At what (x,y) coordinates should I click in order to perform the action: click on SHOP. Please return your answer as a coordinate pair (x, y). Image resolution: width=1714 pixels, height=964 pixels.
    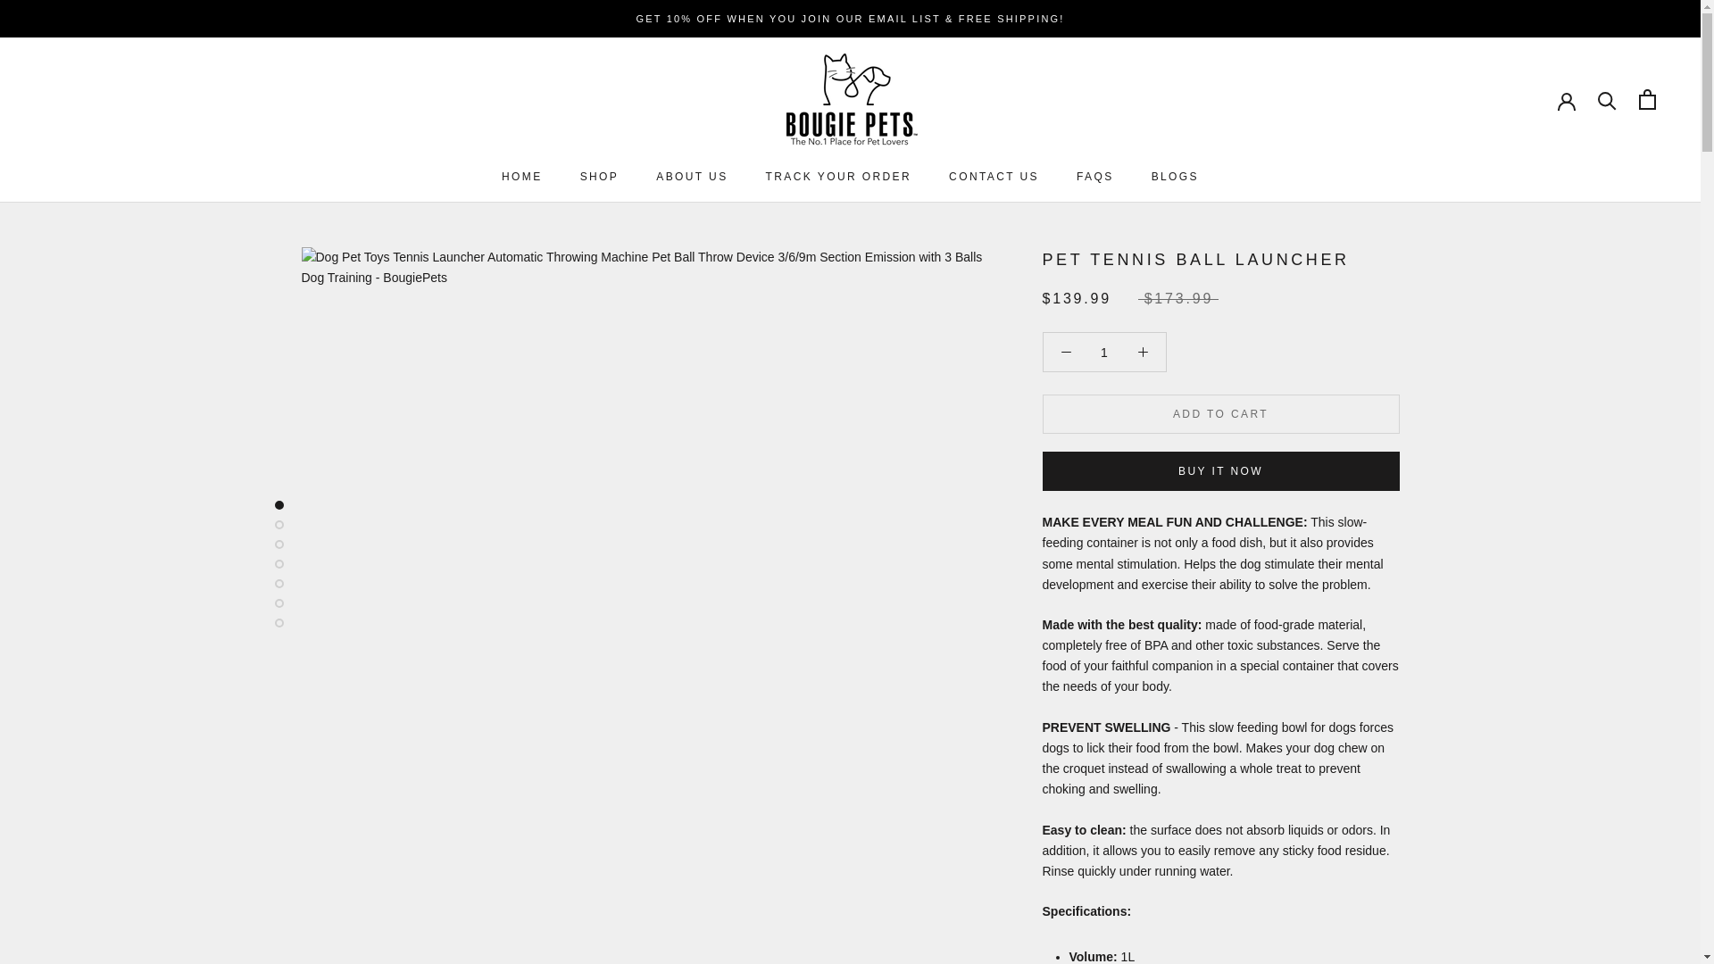
    Looking at the image, I should click on (1104, 352).